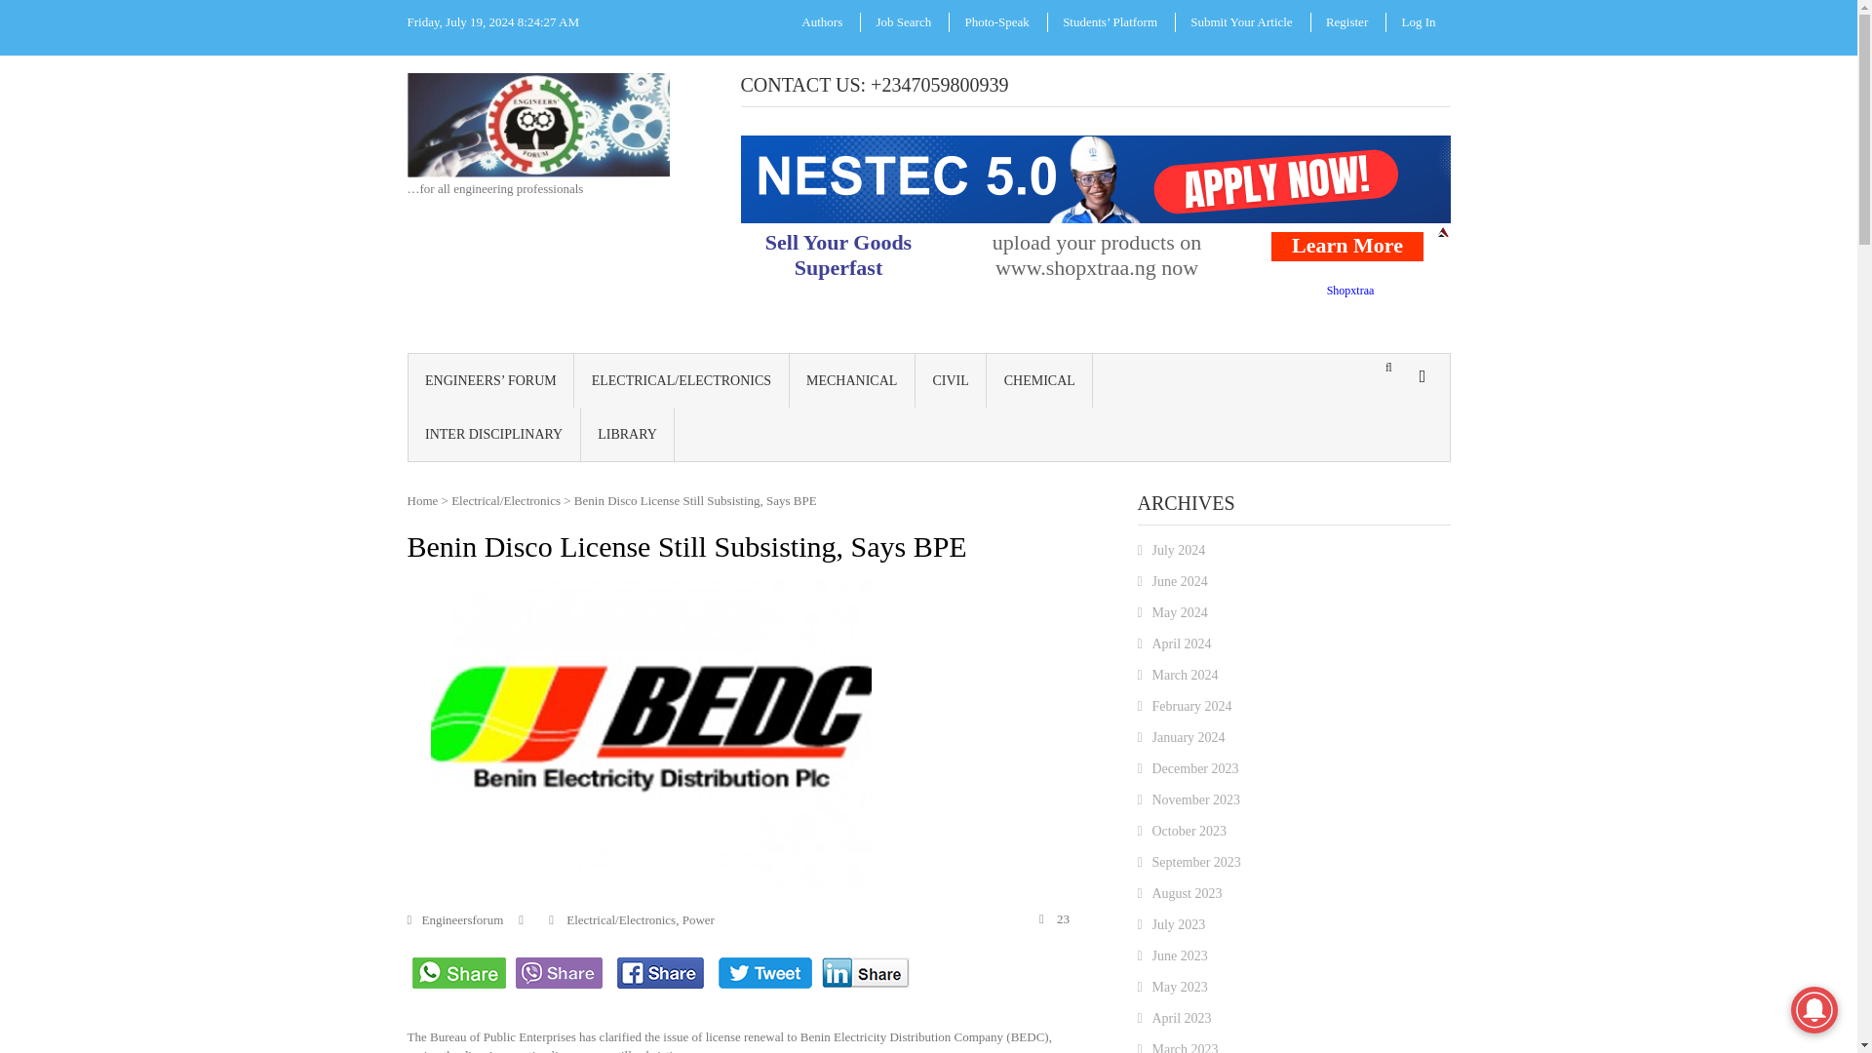  Describe the element at coordinates (1347, 21) in the screenshot. I see `Register` at that location.